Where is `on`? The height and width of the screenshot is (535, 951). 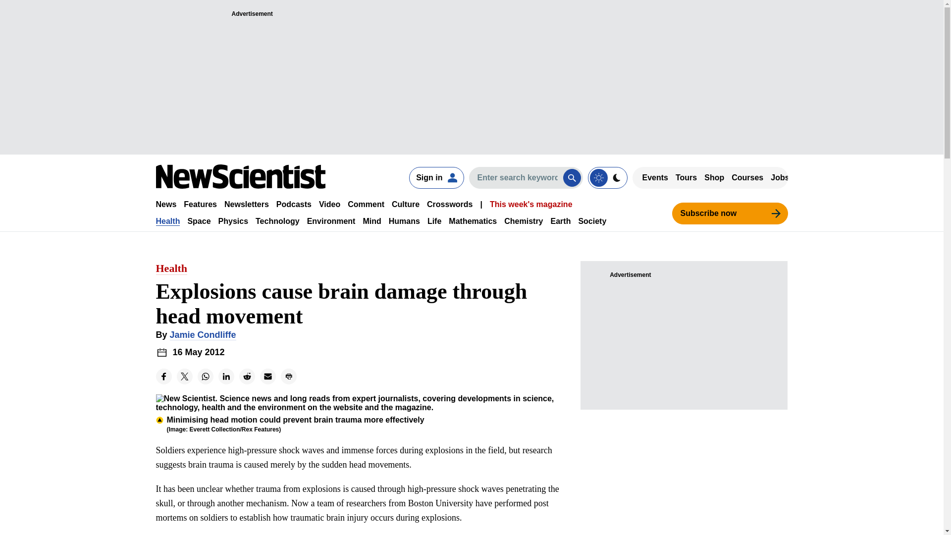
on is located at coordinates (607, 177).